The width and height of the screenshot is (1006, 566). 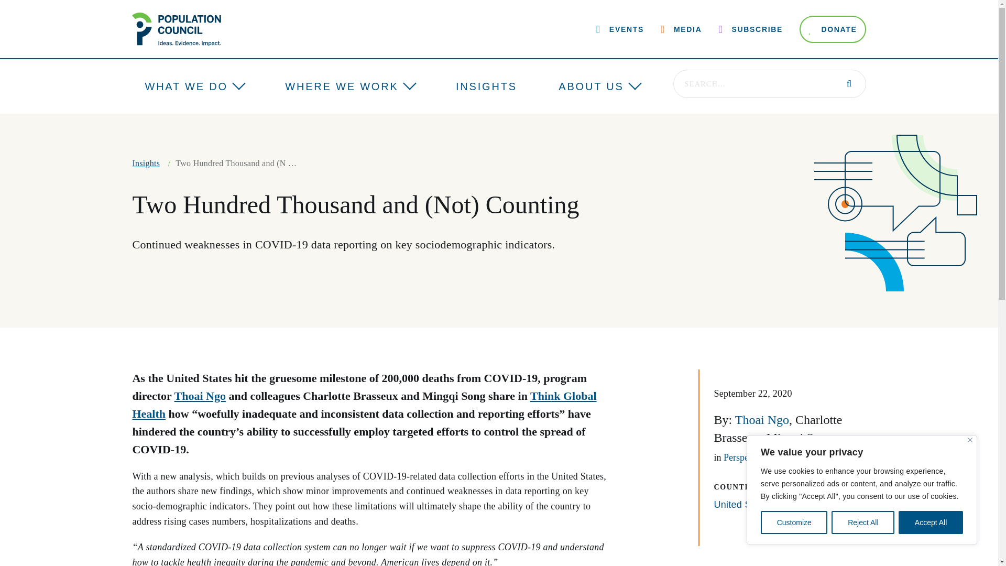 What do you see at coordinates (931, 523) in the screenshot?
I see `Accept All` at bounding box center [931, 523].